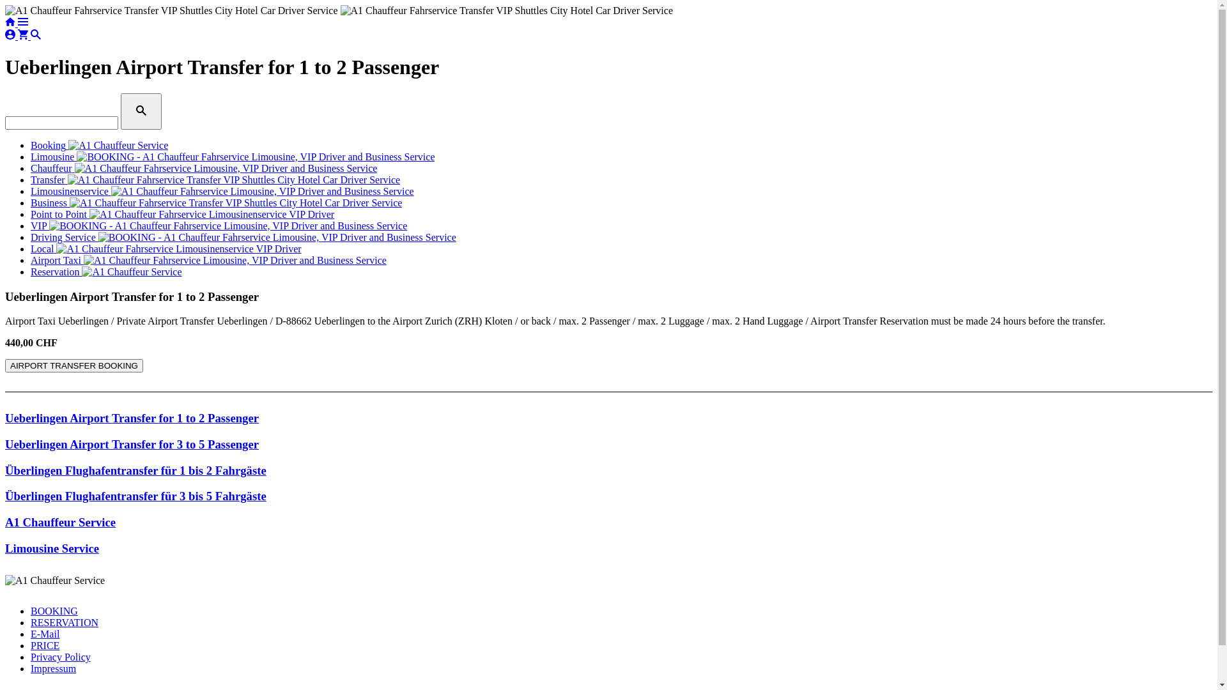 Image resolution: width=1227 pixels, height=690 pixels. Describe the element at coordinates (166, 249) in the screenshot. I see `Local` at that location.